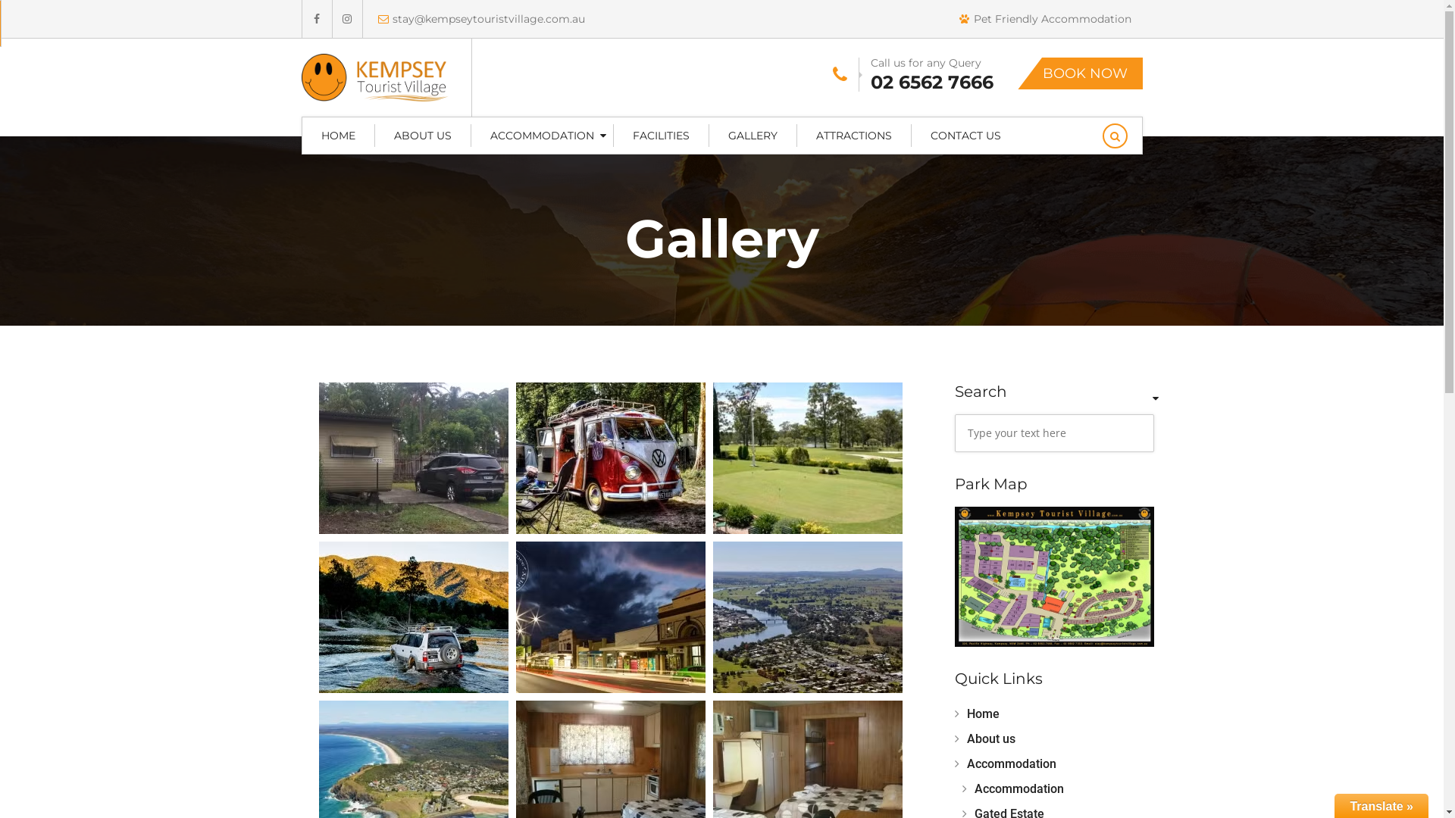 The height and width of the screenshot is (818, 1455). What do you see at coordinates (338, 136) in the screenshot?
I see `HOME` at bounding box center [338, 136].